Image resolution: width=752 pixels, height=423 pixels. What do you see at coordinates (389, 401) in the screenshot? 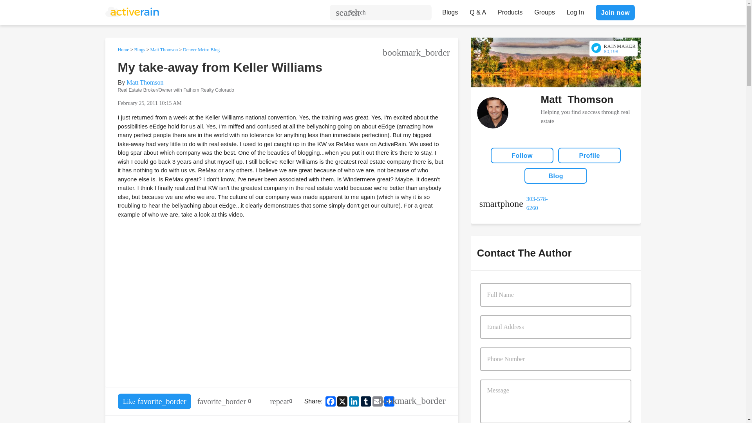
I see `Share` at bounding box center [389, 401].